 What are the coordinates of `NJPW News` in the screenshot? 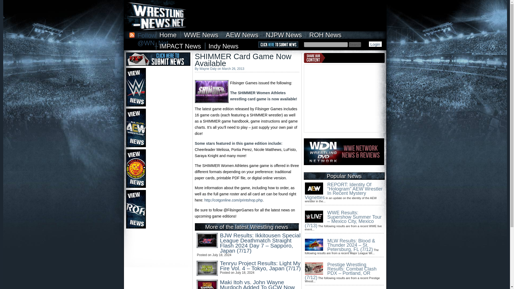 It's located at (284, 35).